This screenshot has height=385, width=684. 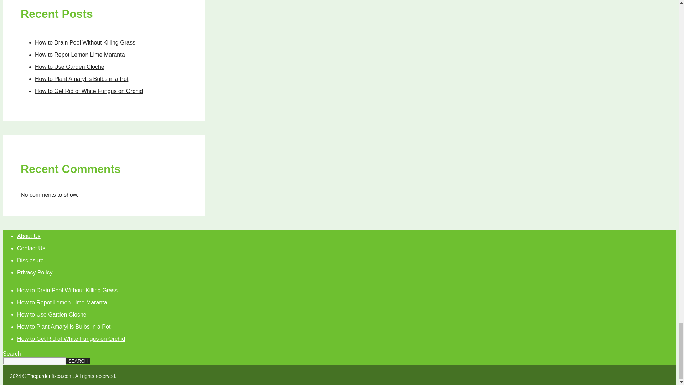 I want to click on How to Repot Lemon Lime Maranta, so click(x=62, y=302).